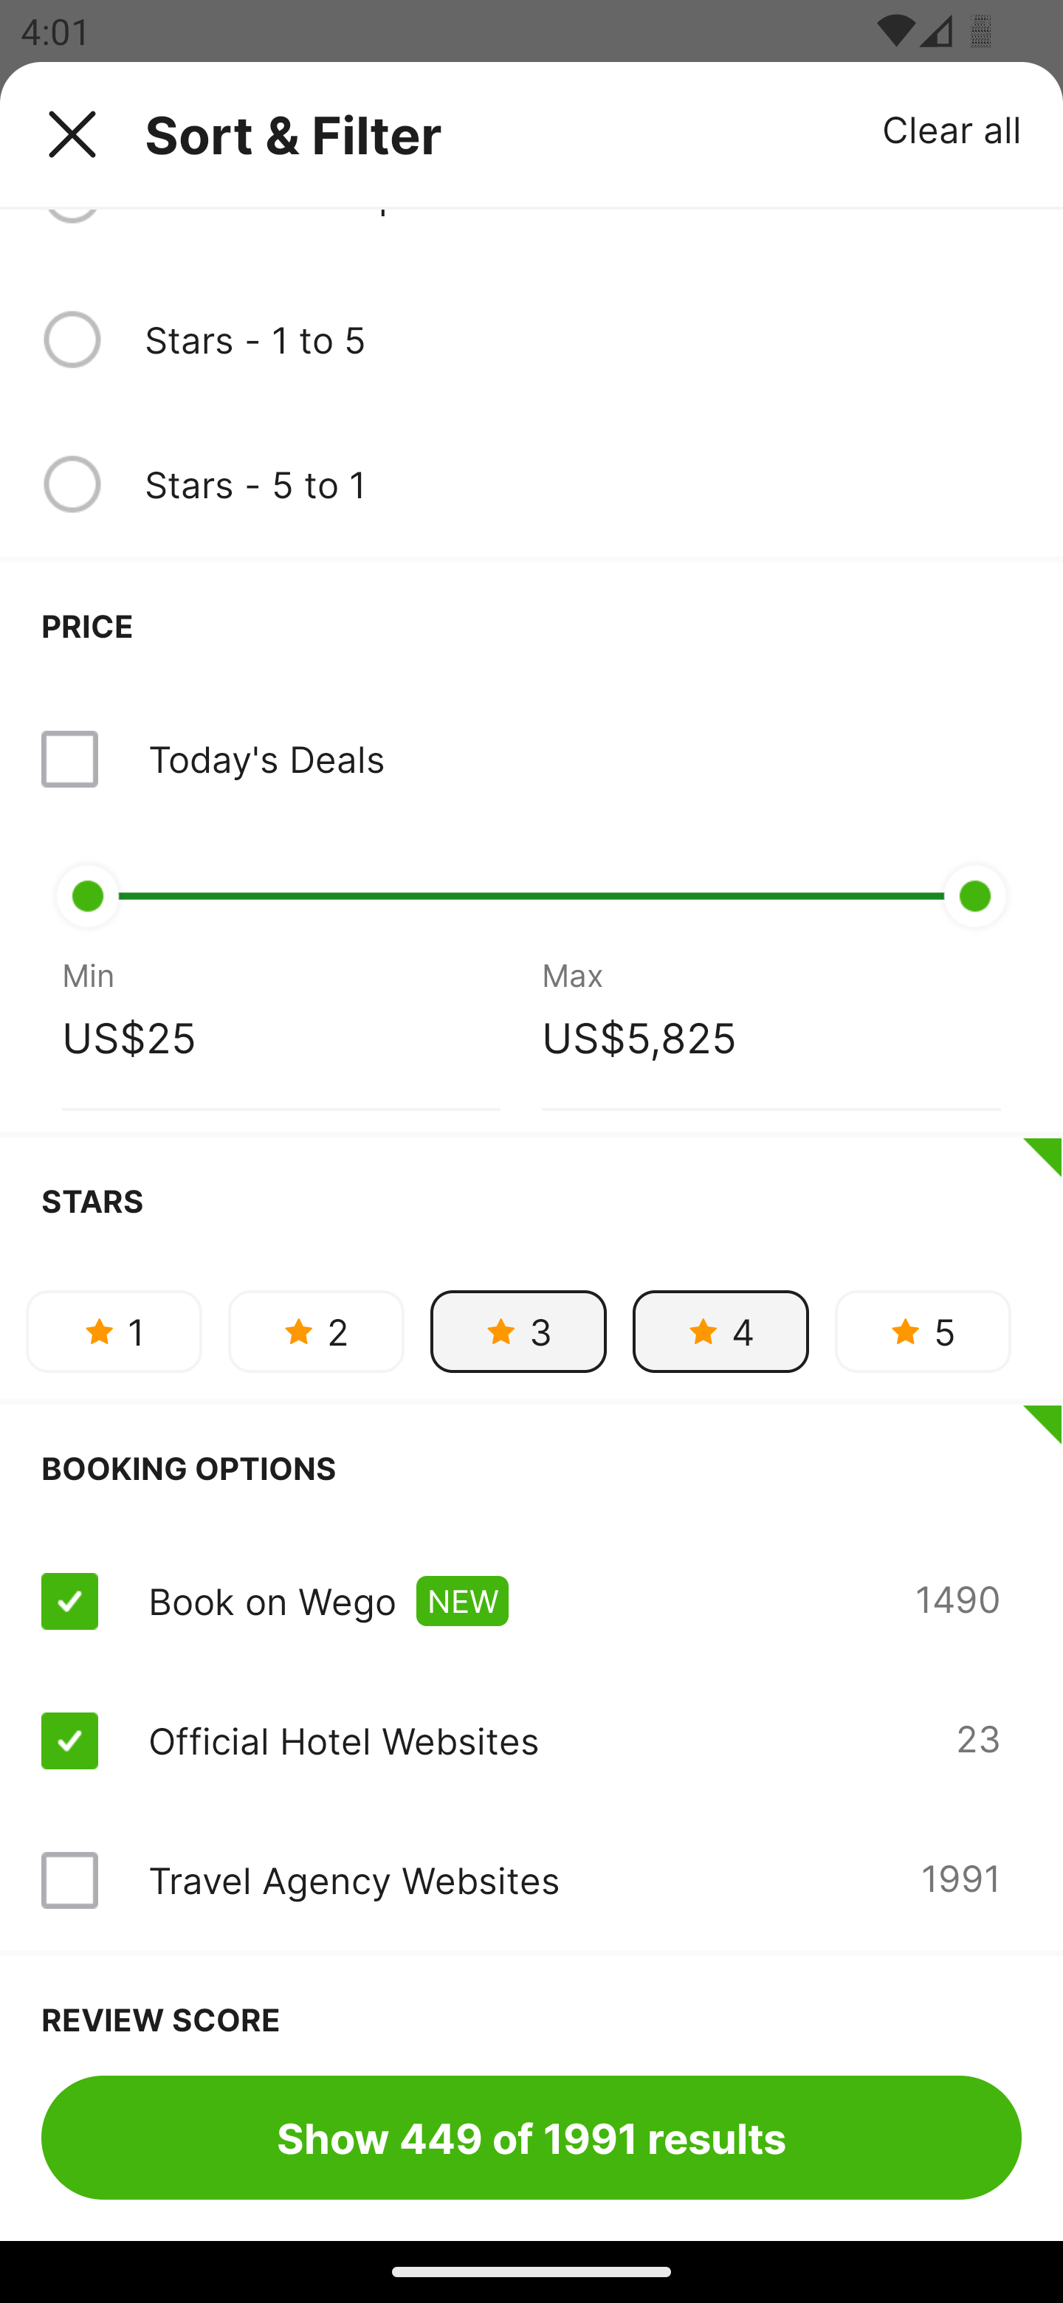 The image size is (1063, 2303). Describe the element at coordinates (923, 1331) in the screenshot. I see `5` at that location.